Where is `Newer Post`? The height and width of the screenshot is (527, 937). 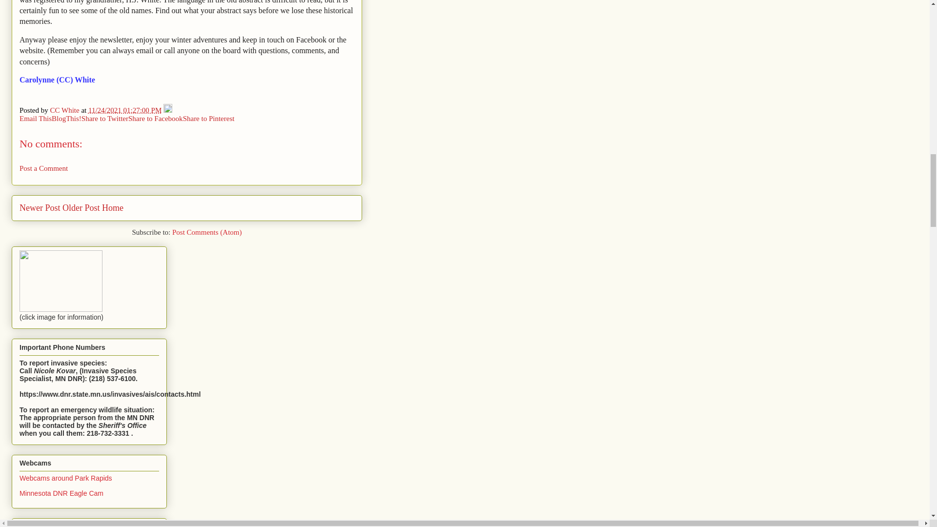
Newer Post is located at coordinates (40, 208).